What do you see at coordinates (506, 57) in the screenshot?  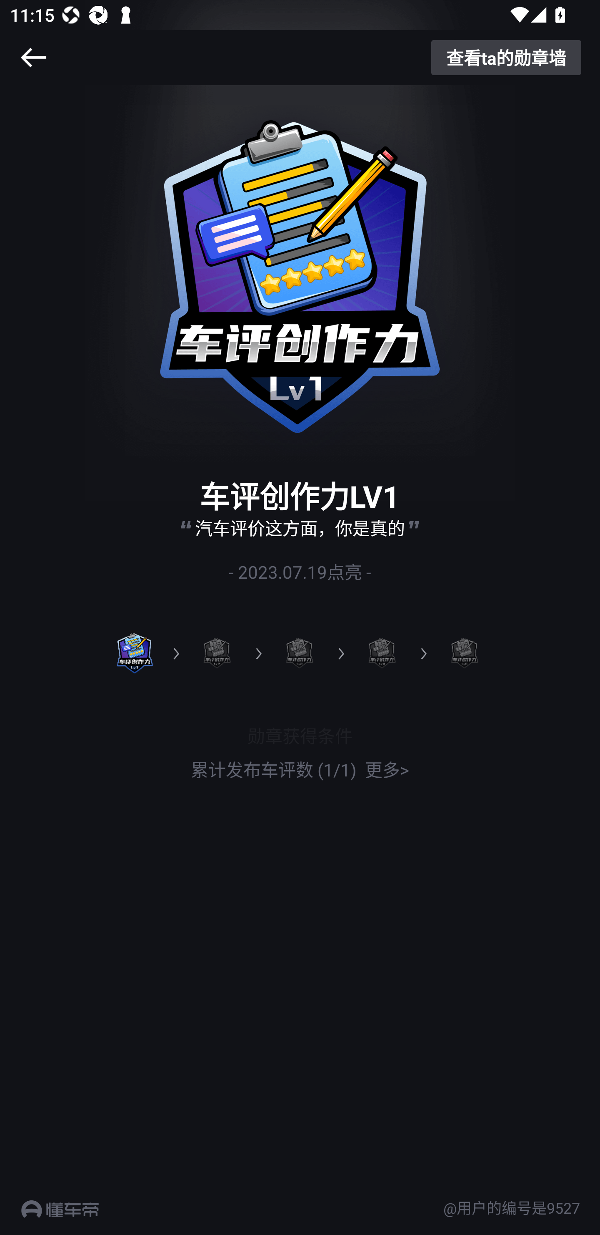 I see `查看ta的勋章墙` at bounding box center [506, 57].